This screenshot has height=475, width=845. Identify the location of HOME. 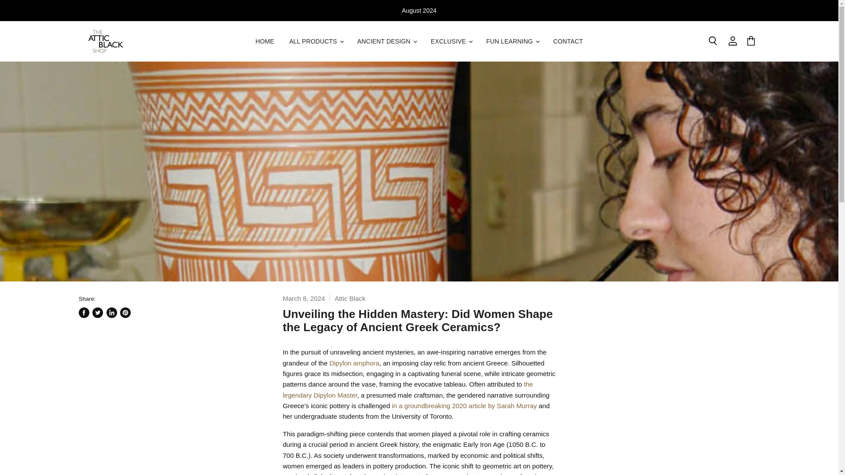
(264, 41).